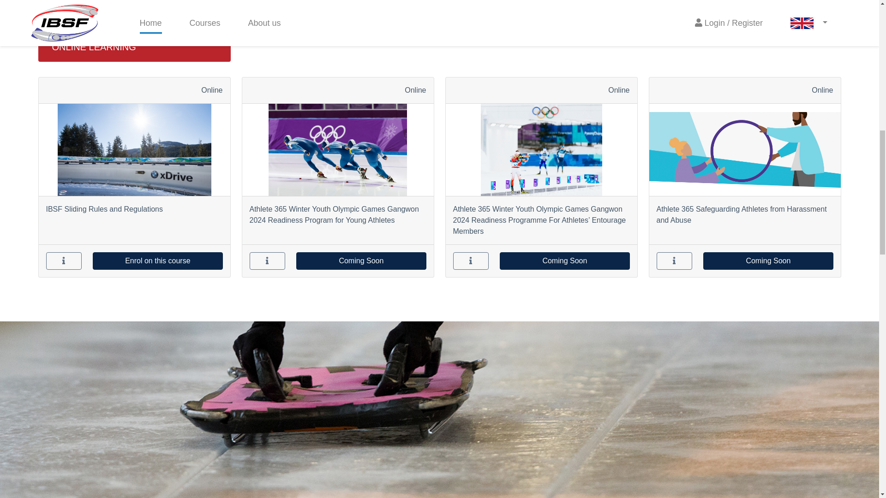 The width and height of the screenshot is (886, 498). I want to click on Coming Soon, so click(564, 261).